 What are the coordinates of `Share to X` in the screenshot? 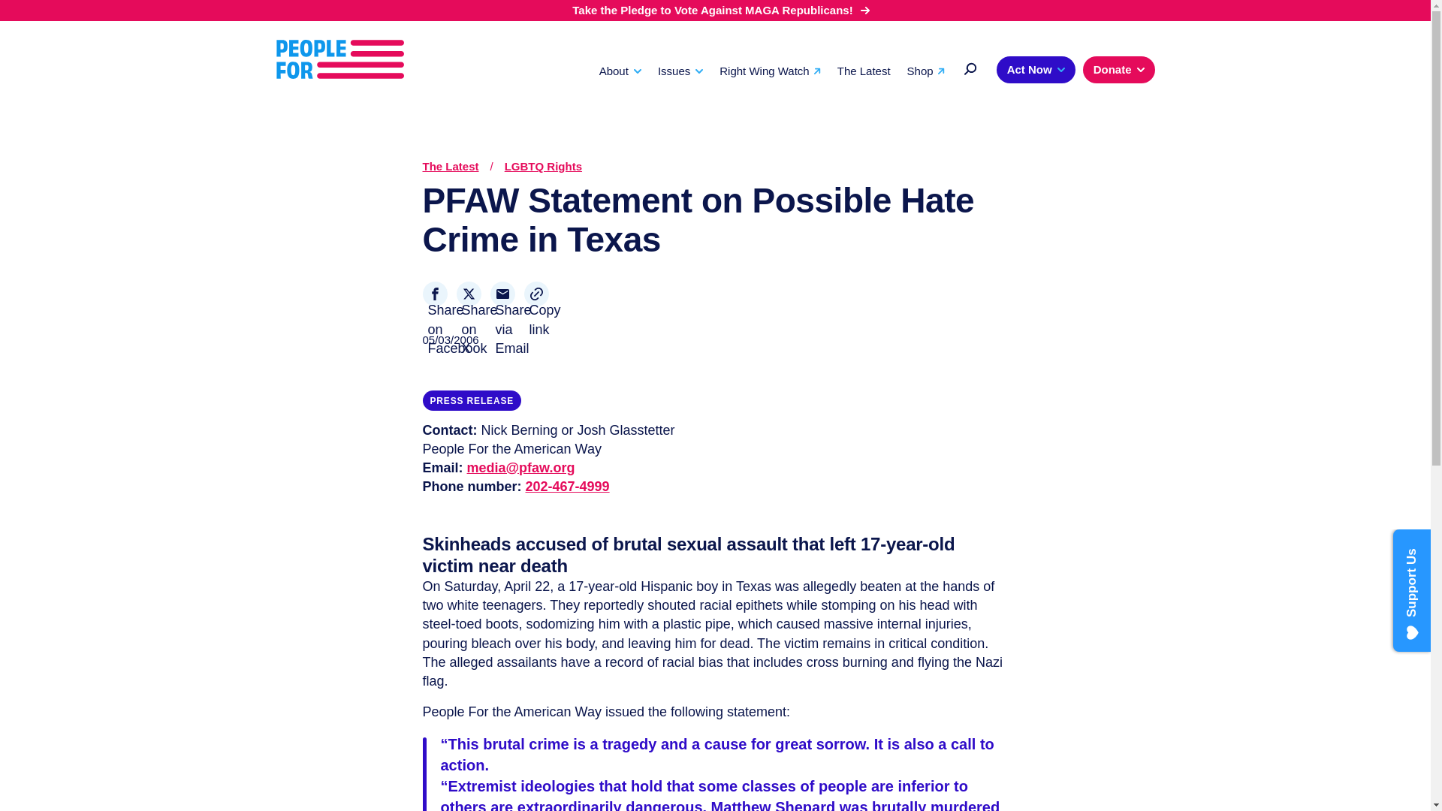 It's located at (469, 294).